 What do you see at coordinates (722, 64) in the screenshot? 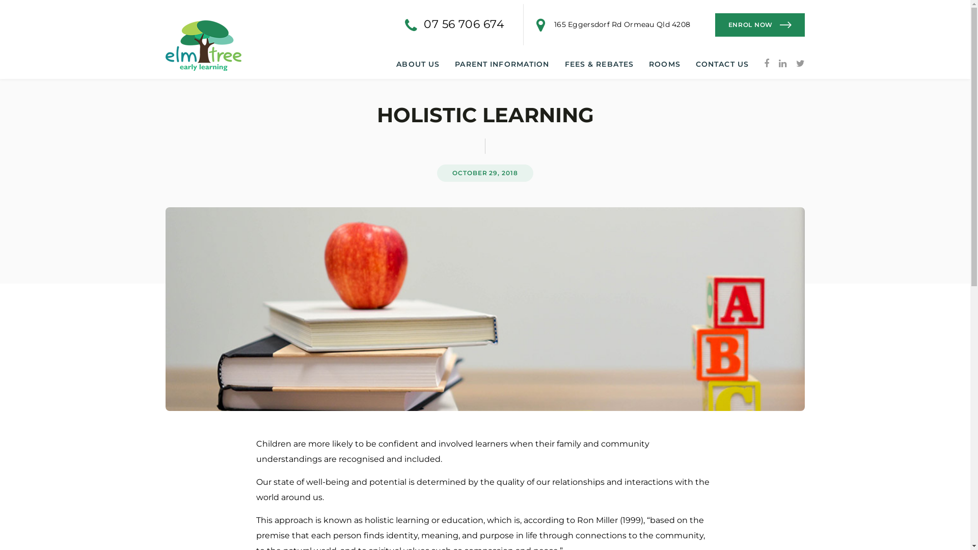
I see `CONTACT US` at bounding box center [722, 64].